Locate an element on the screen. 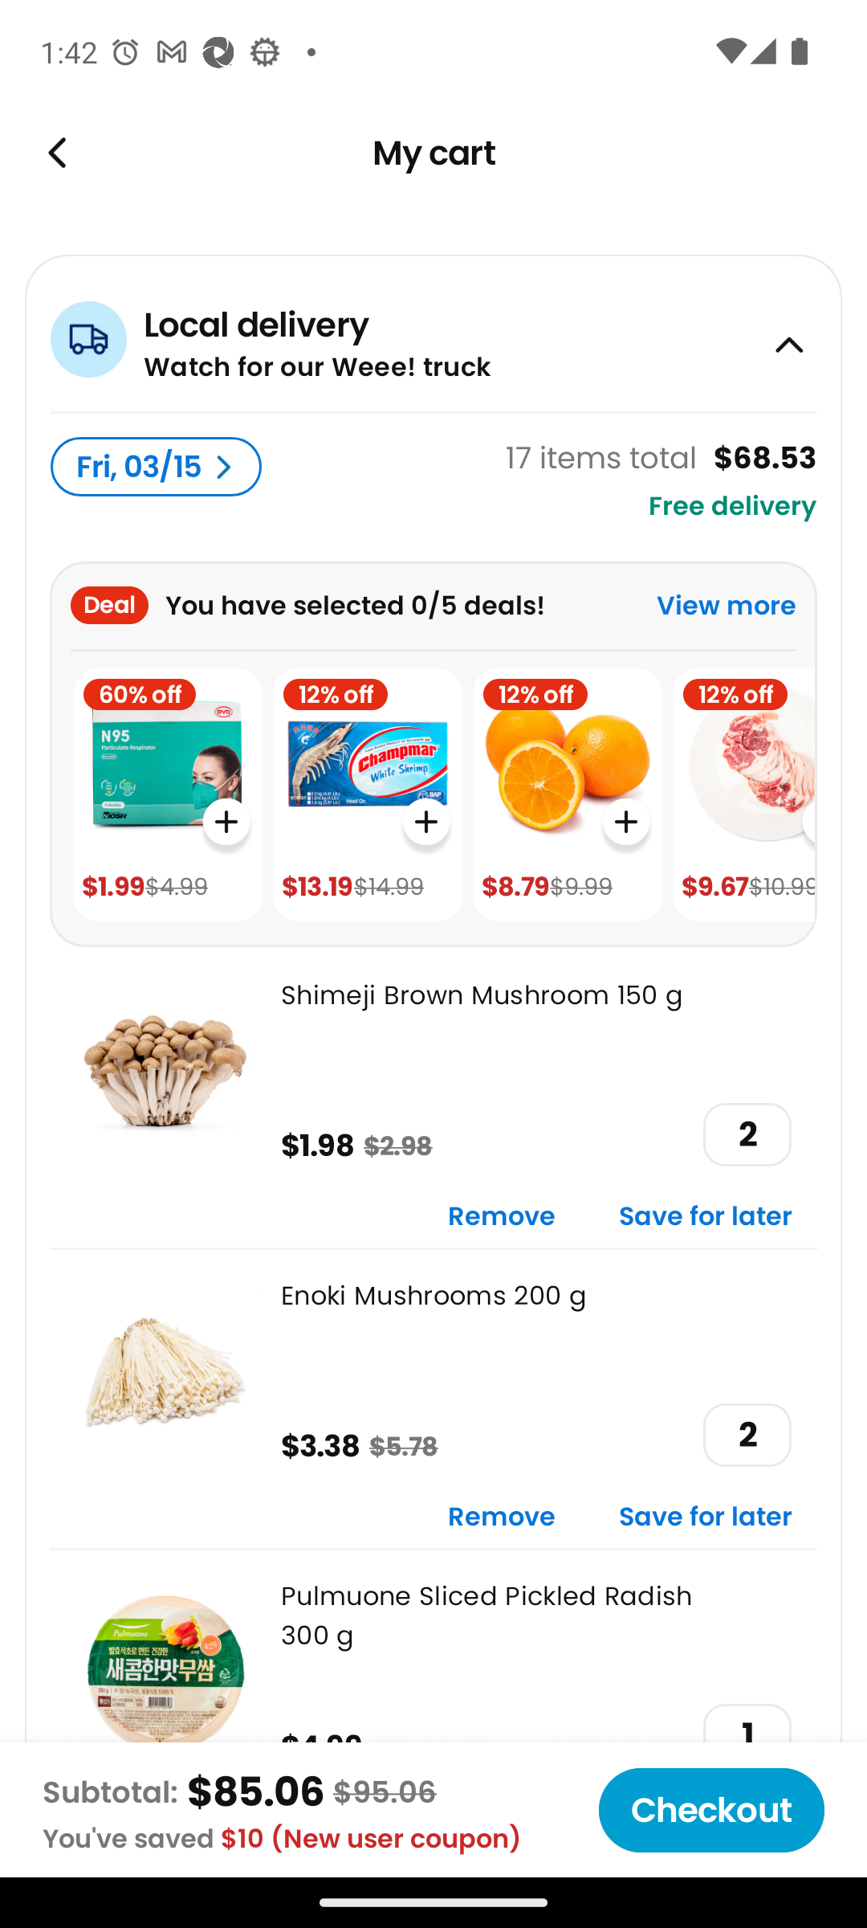 The image size is (867, 1928). Save for later is located at coordinates (706, 1217).